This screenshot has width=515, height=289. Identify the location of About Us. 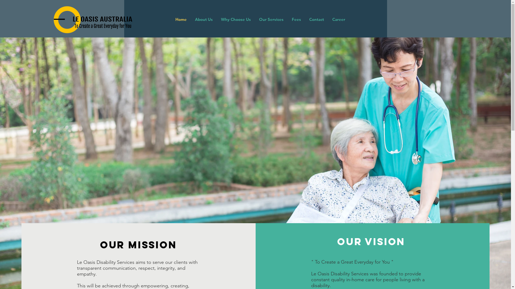
(203, 20).